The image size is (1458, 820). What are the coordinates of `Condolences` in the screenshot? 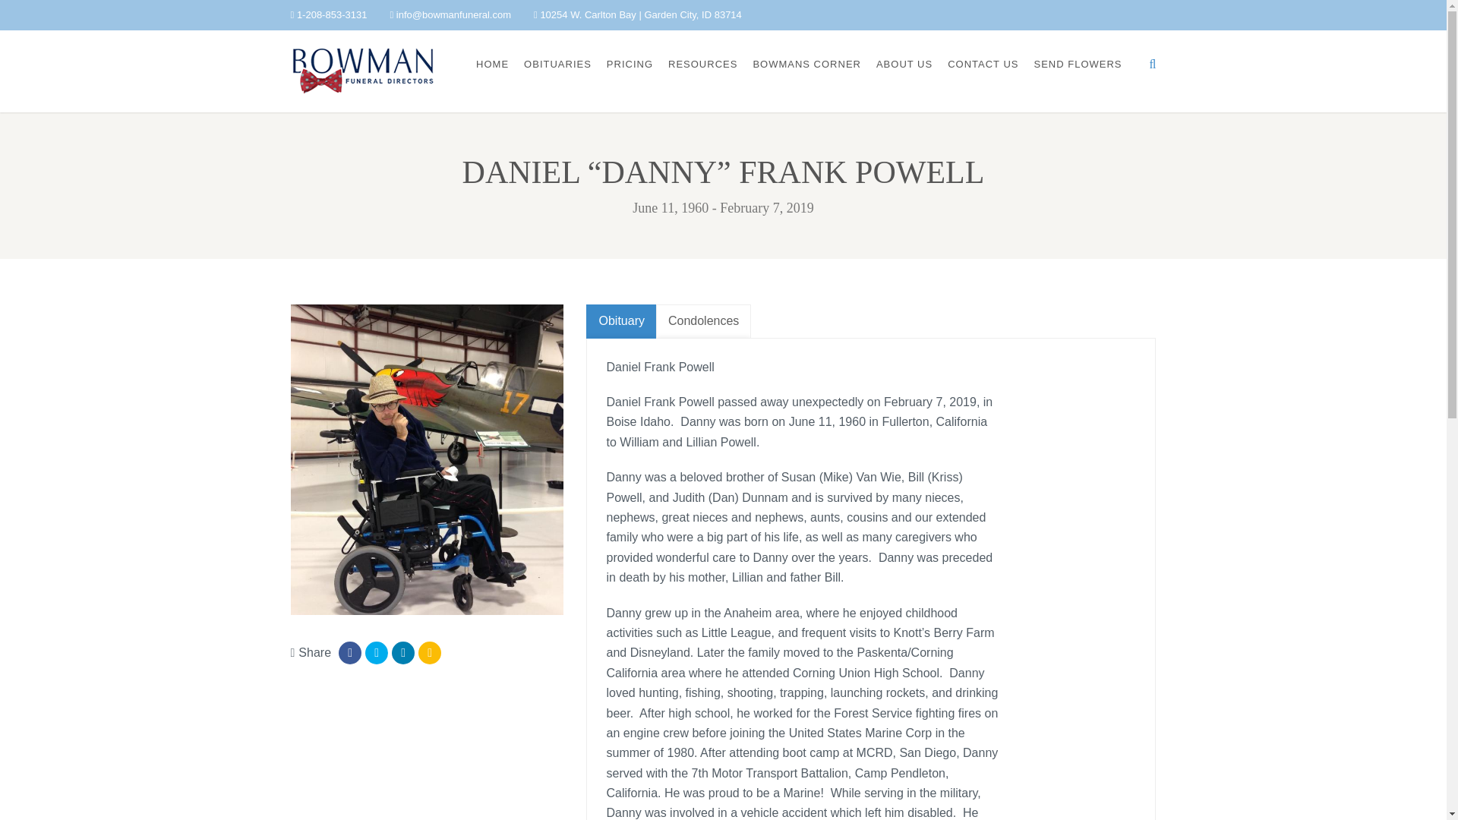 It's located at (703, 321).